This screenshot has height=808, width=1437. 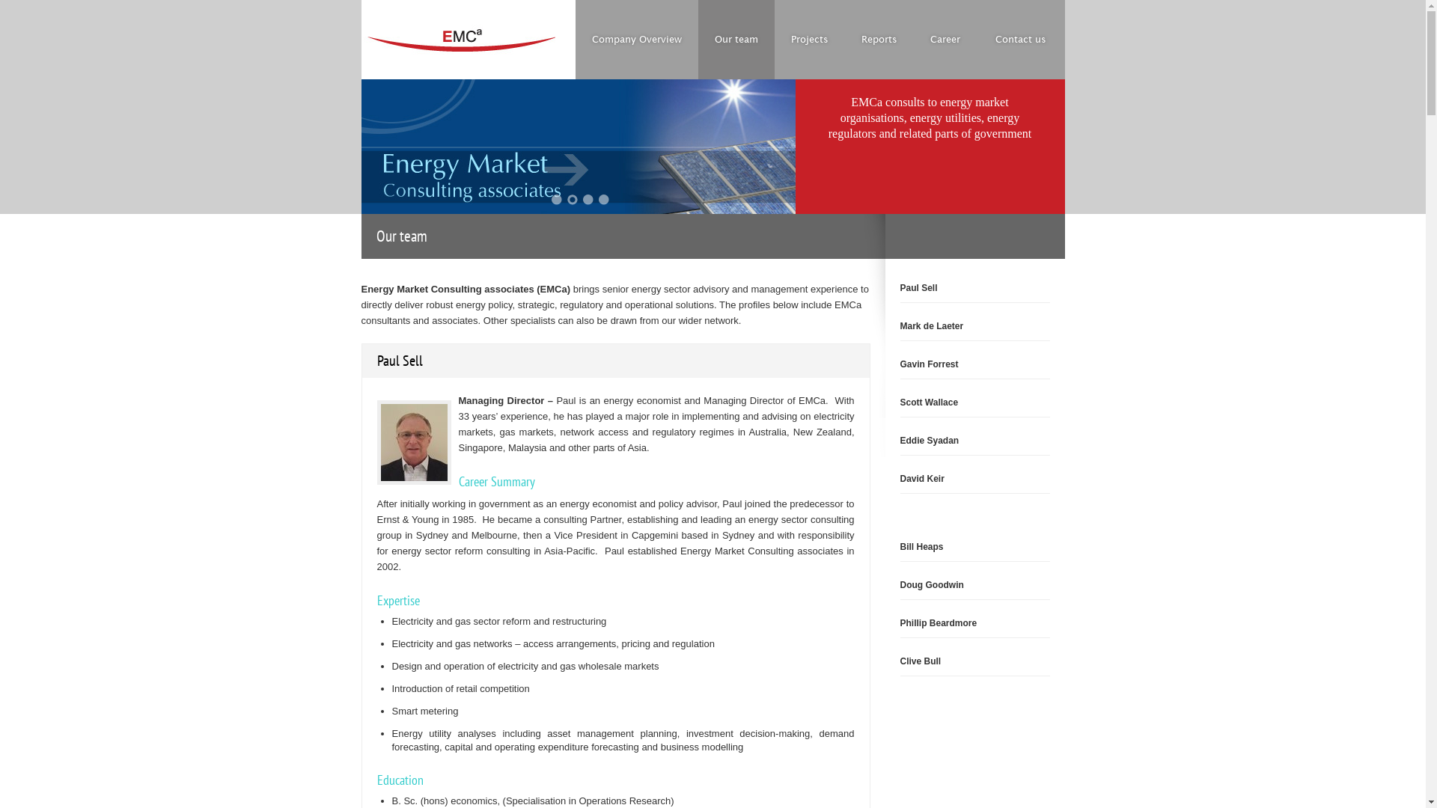 I want to click on David Keir, so click(x=922, y=479).